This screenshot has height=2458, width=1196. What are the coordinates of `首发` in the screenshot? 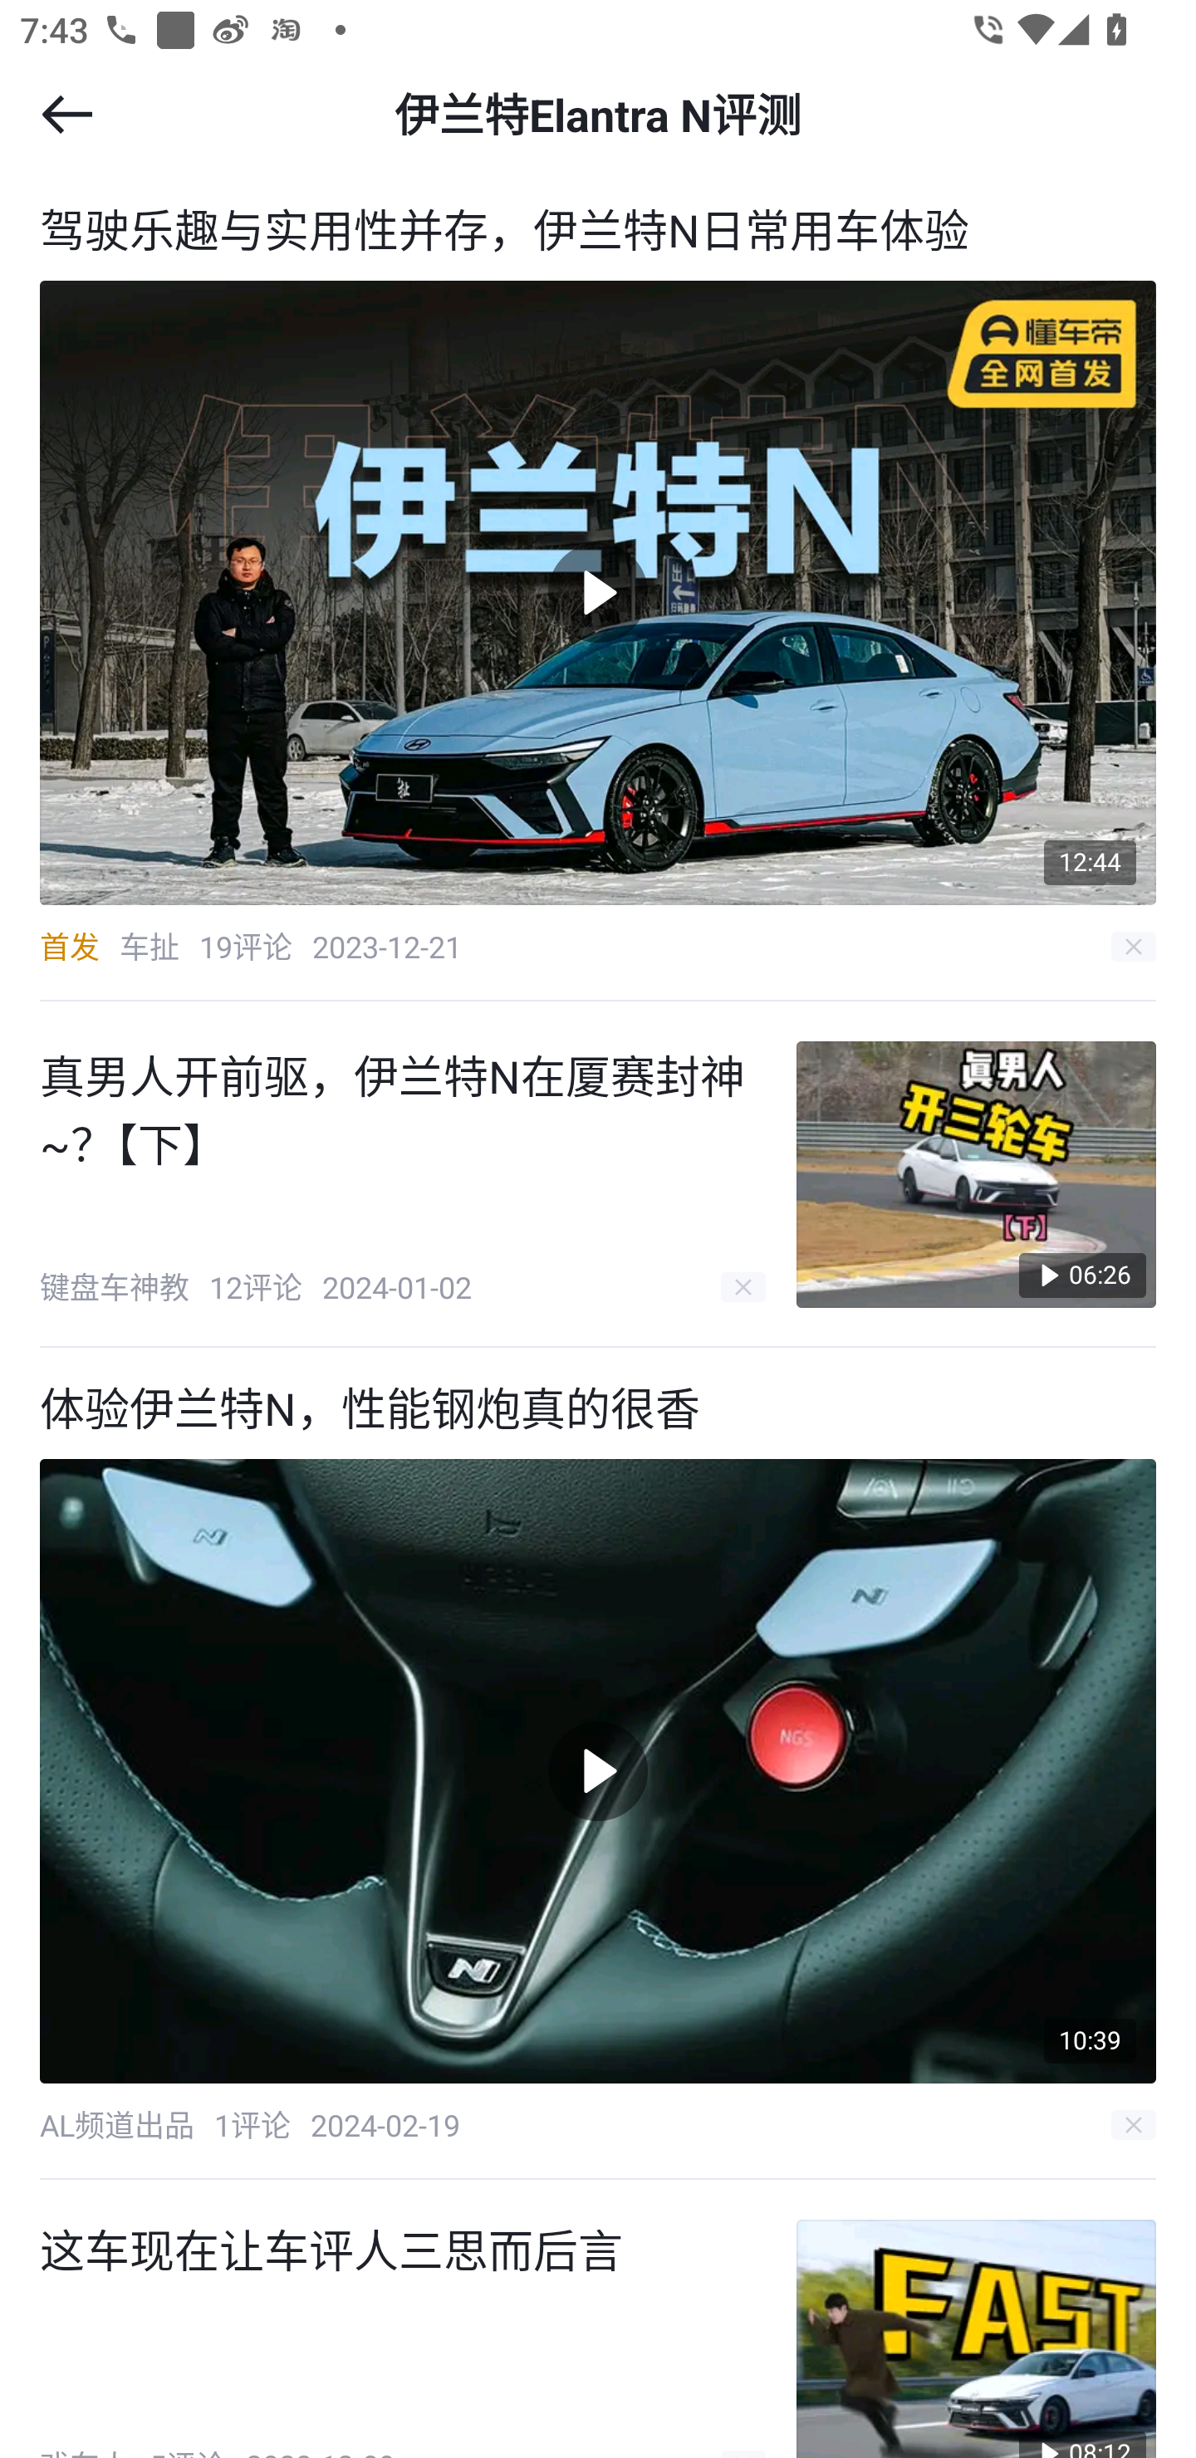 It's located at (69, 946).